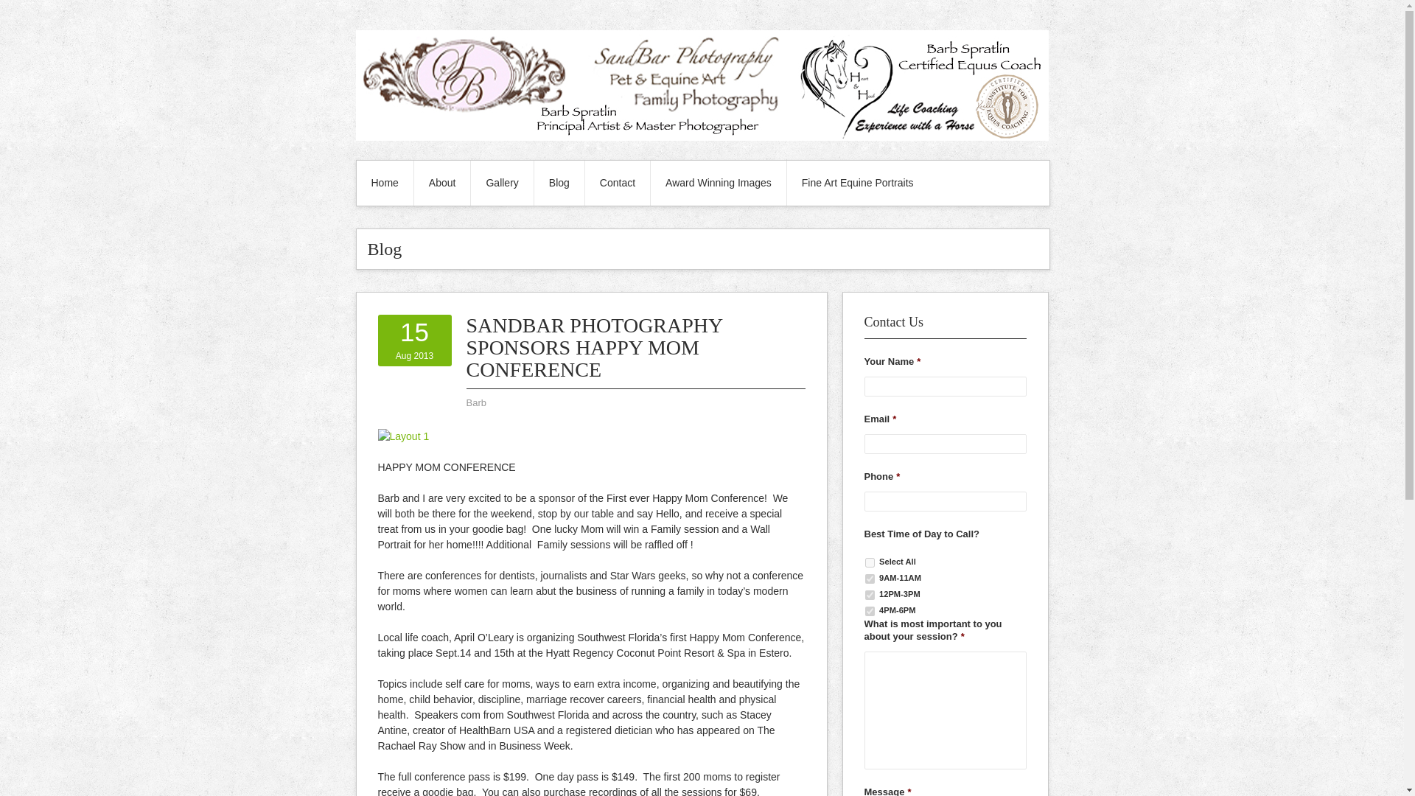 This screenshot has width=1415, height=796. What do you see at coordinates (870, 596) in the screenshot?
I see `12PM-3PM` at bounding box center [870, 596].